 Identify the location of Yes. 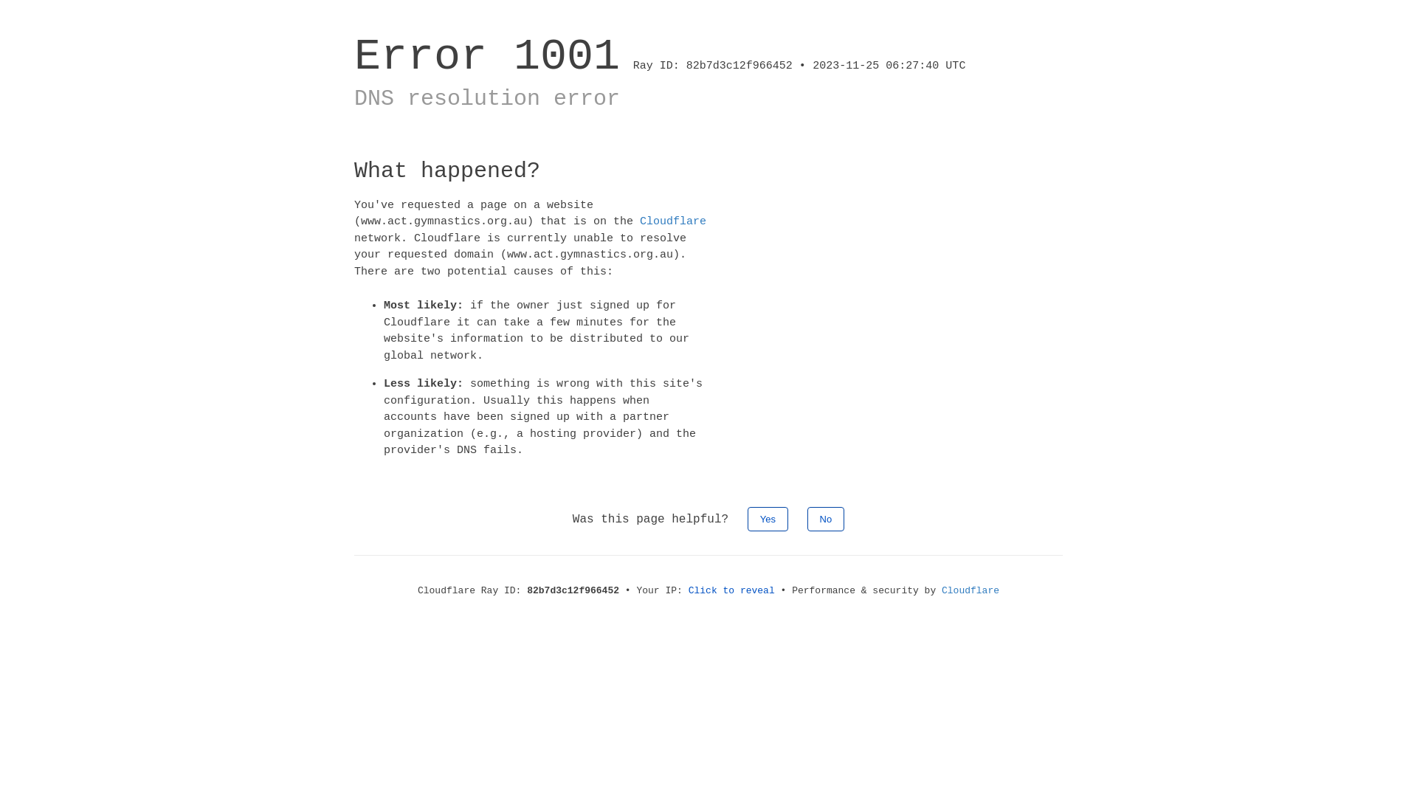
(768, 518).